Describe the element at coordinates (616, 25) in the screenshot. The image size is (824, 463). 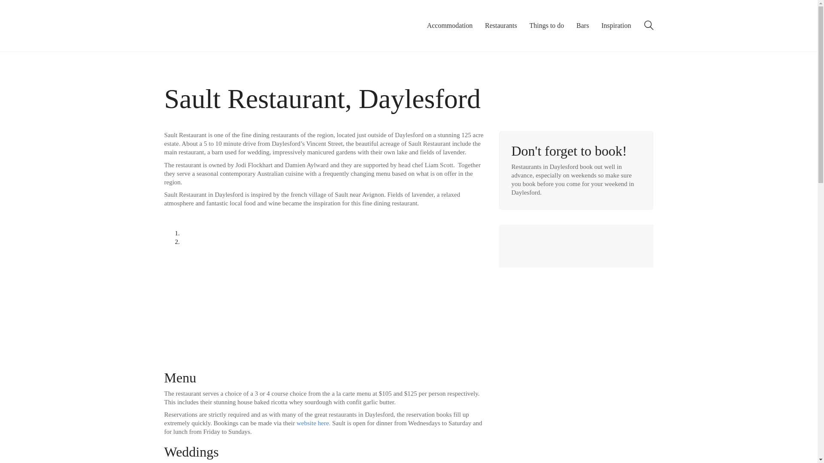
I see `Inspiration` at that location.